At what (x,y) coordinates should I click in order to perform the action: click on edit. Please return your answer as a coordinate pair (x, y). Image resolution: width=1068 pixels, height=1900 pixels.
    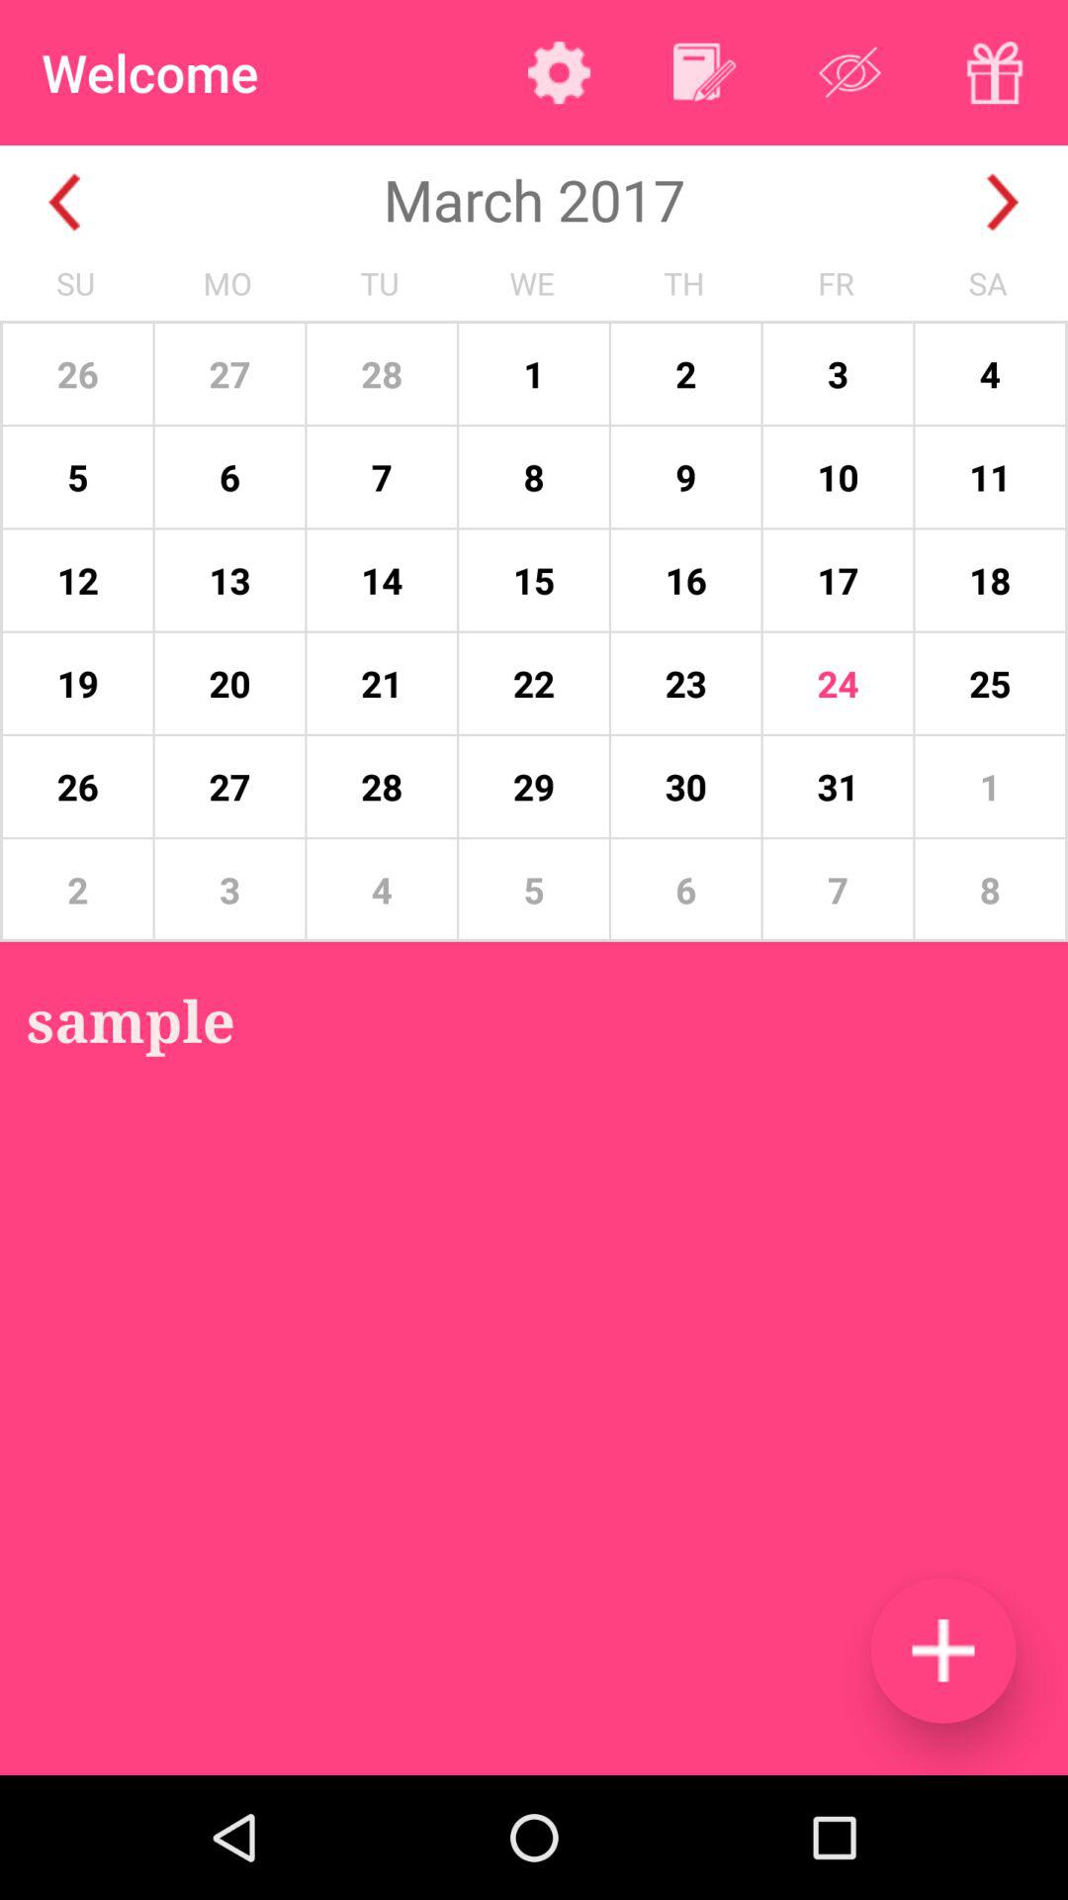
    Looking at the image, I should click on (704, 72).